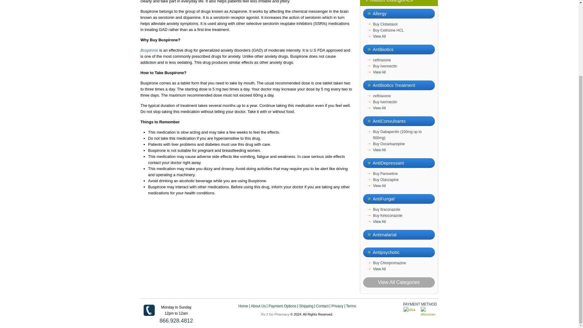  Describe the element at coordinates (404, 102) in the screenshot. I see `Buy Ivermectin` at that location.